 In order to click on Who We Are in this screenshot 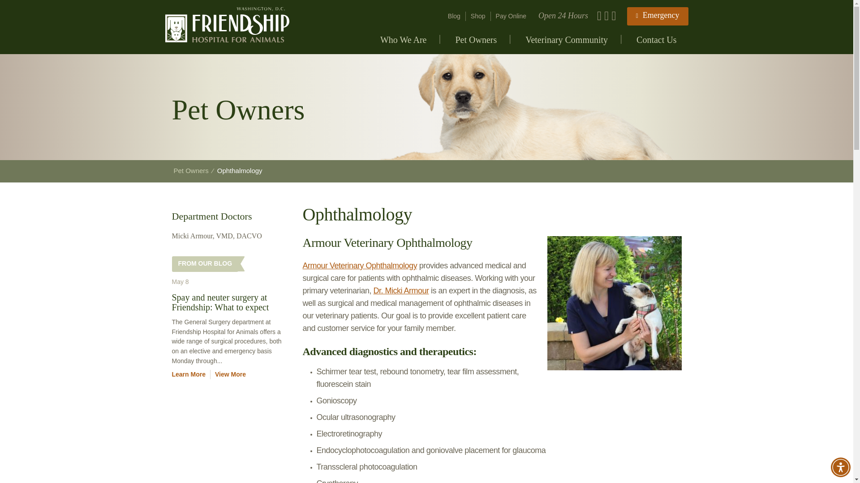, I will do `click(404, 43)`.